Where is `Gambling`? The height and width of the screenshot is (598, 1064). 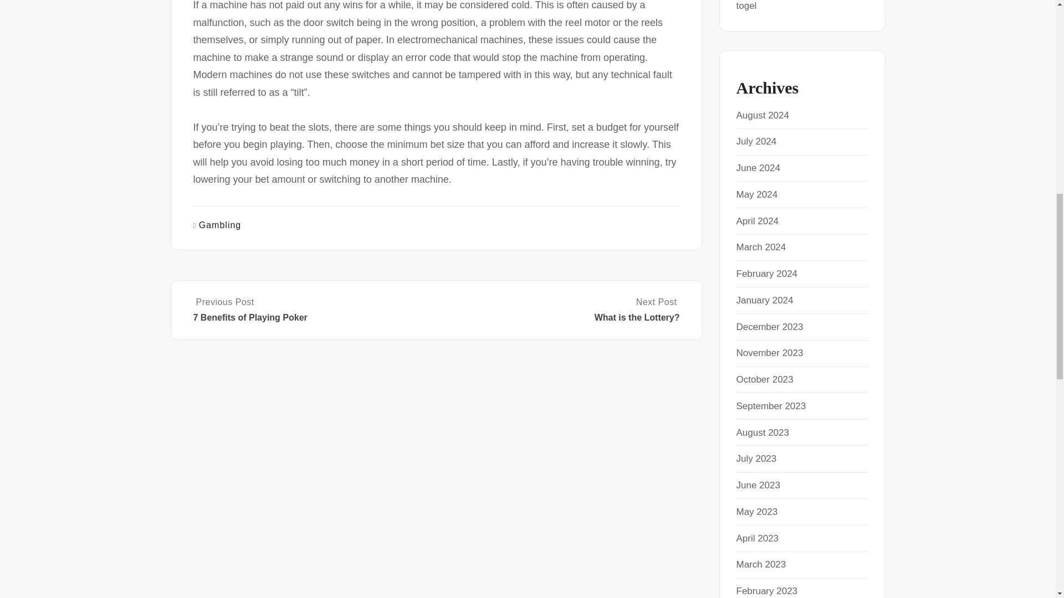
Gambling is located at coordinates (220, 225).